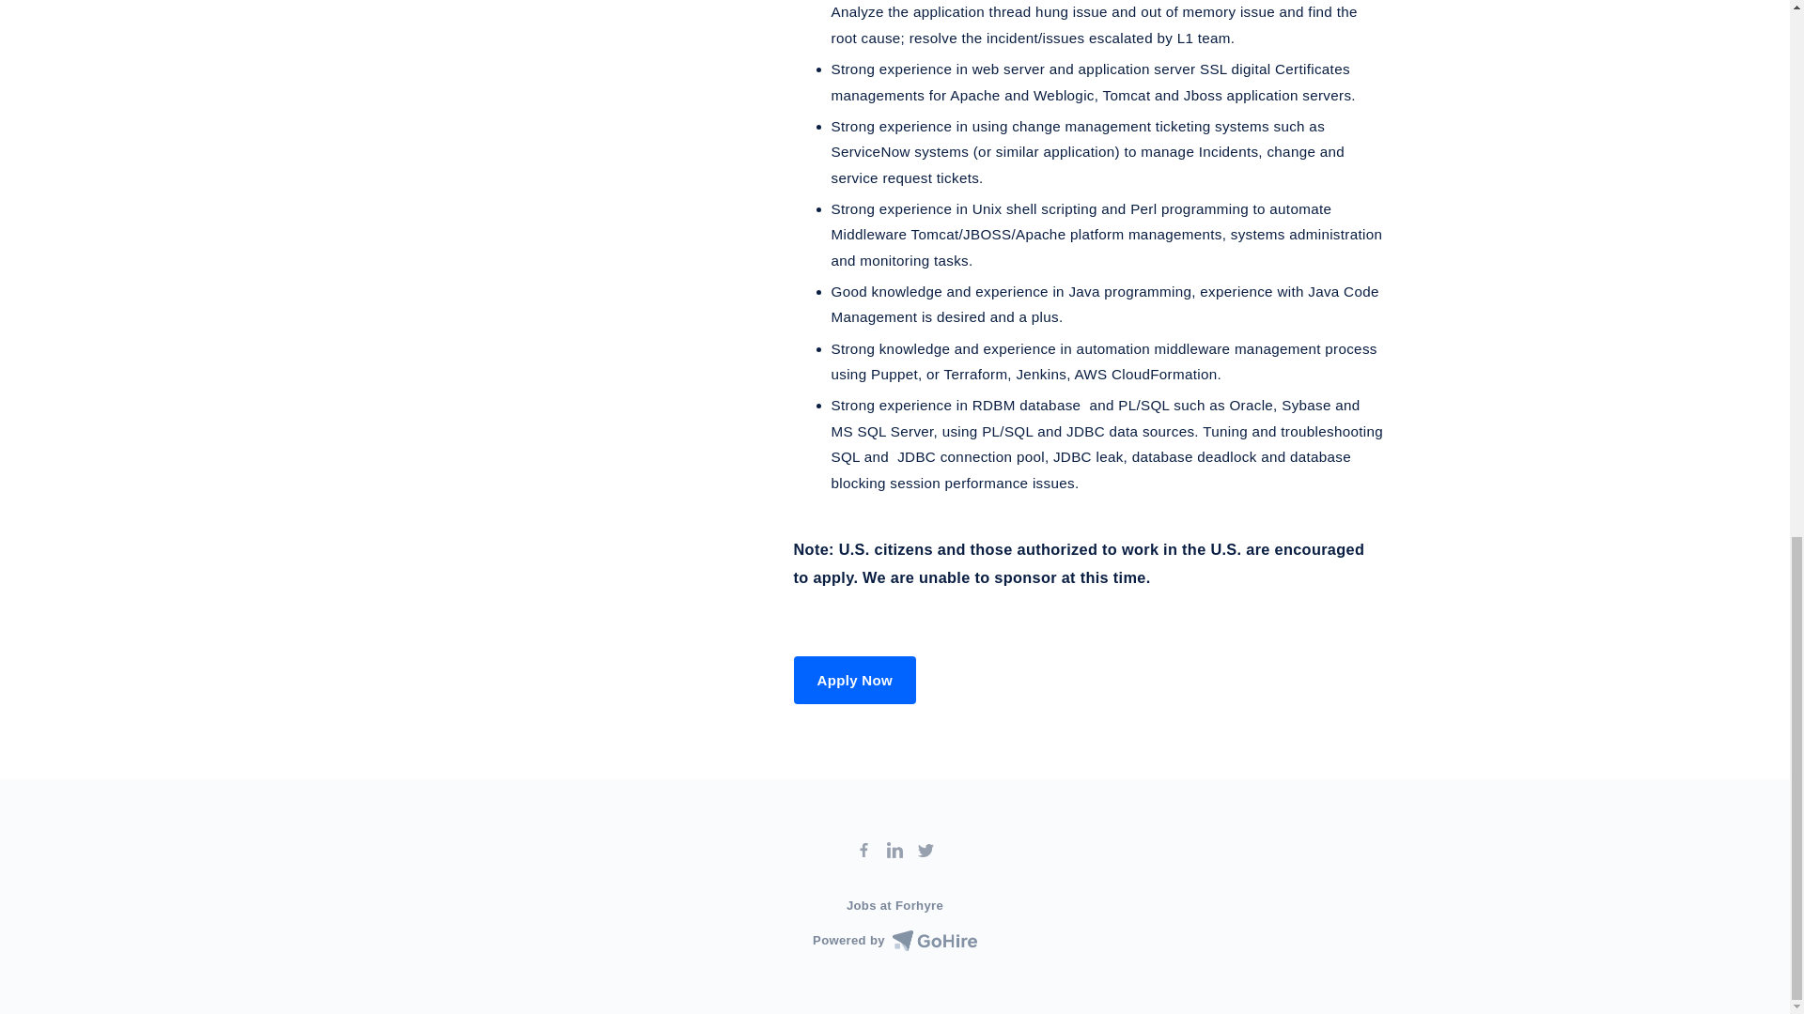 The image size is (1804, 1014). Describe the element at coordinates (855, 680) in the screenshot. I see `Apply Now` at that location.